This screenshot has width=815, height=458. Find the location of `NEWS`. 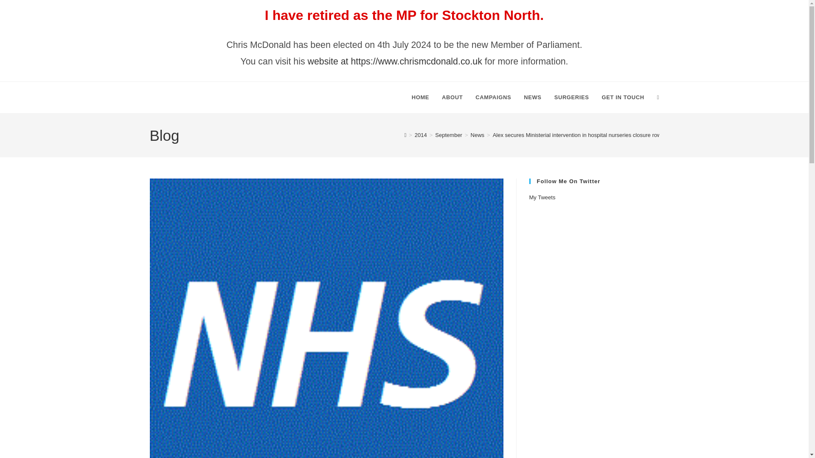

NEWS is located at coordinates (532, 98).